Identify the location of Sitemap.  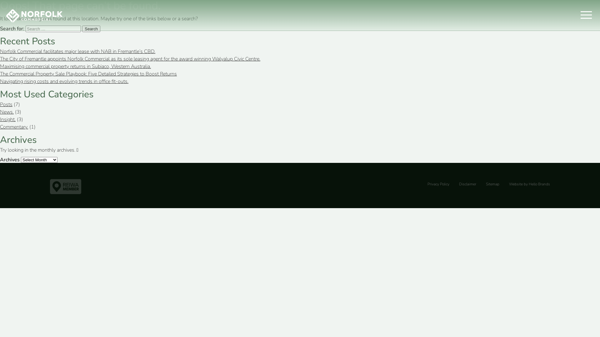
(492, 184).